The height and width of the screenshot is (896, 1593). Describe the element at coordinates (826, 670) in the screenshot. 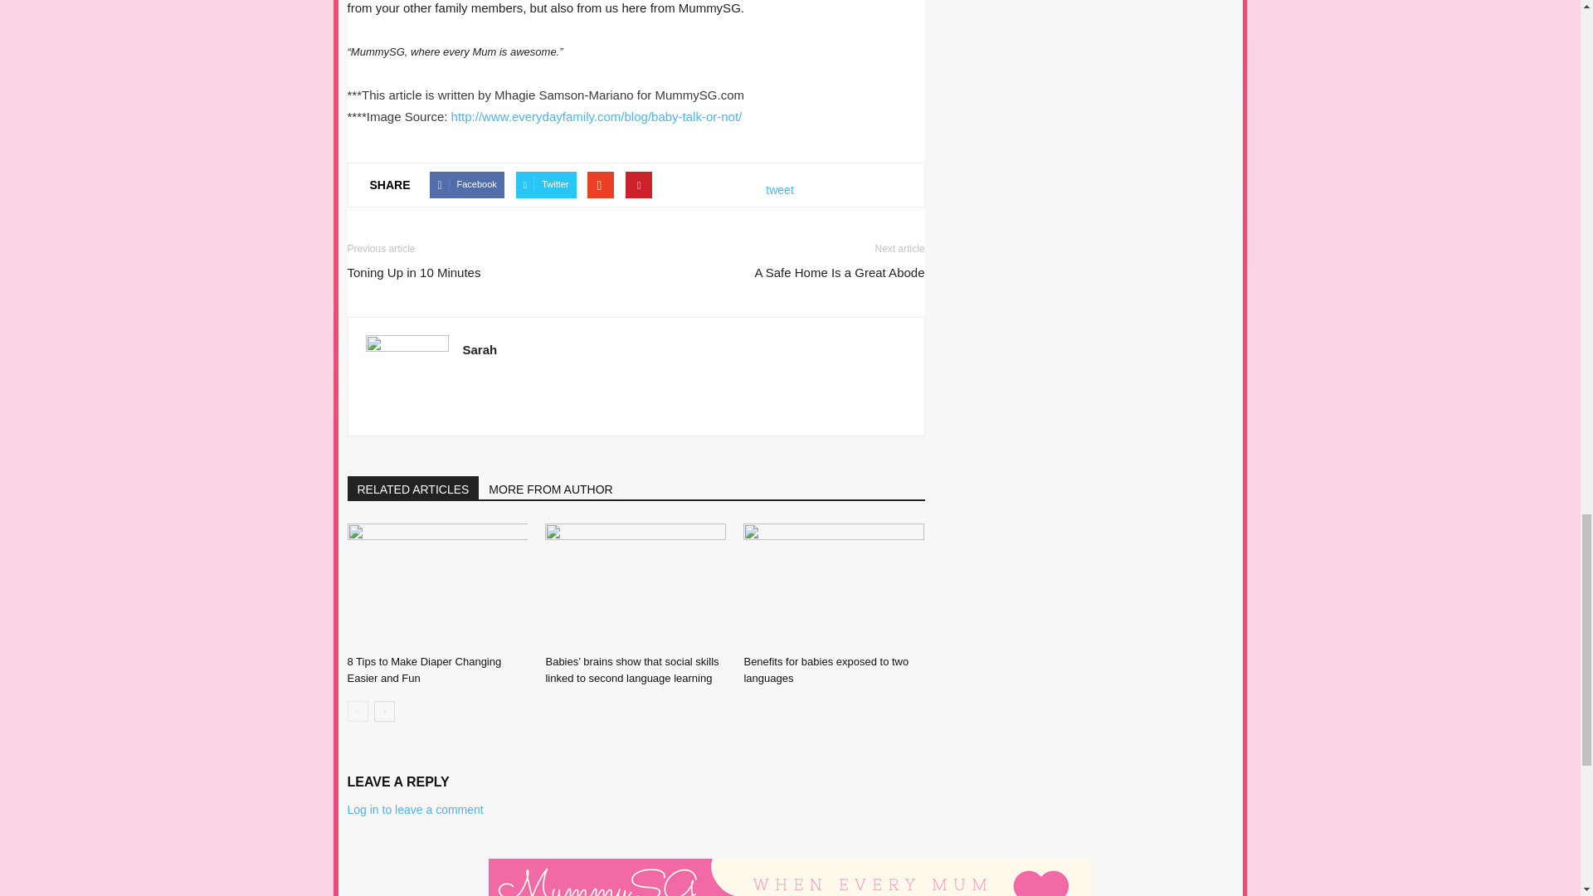

I see `Benefits for babies exposed to two languages` at that location.